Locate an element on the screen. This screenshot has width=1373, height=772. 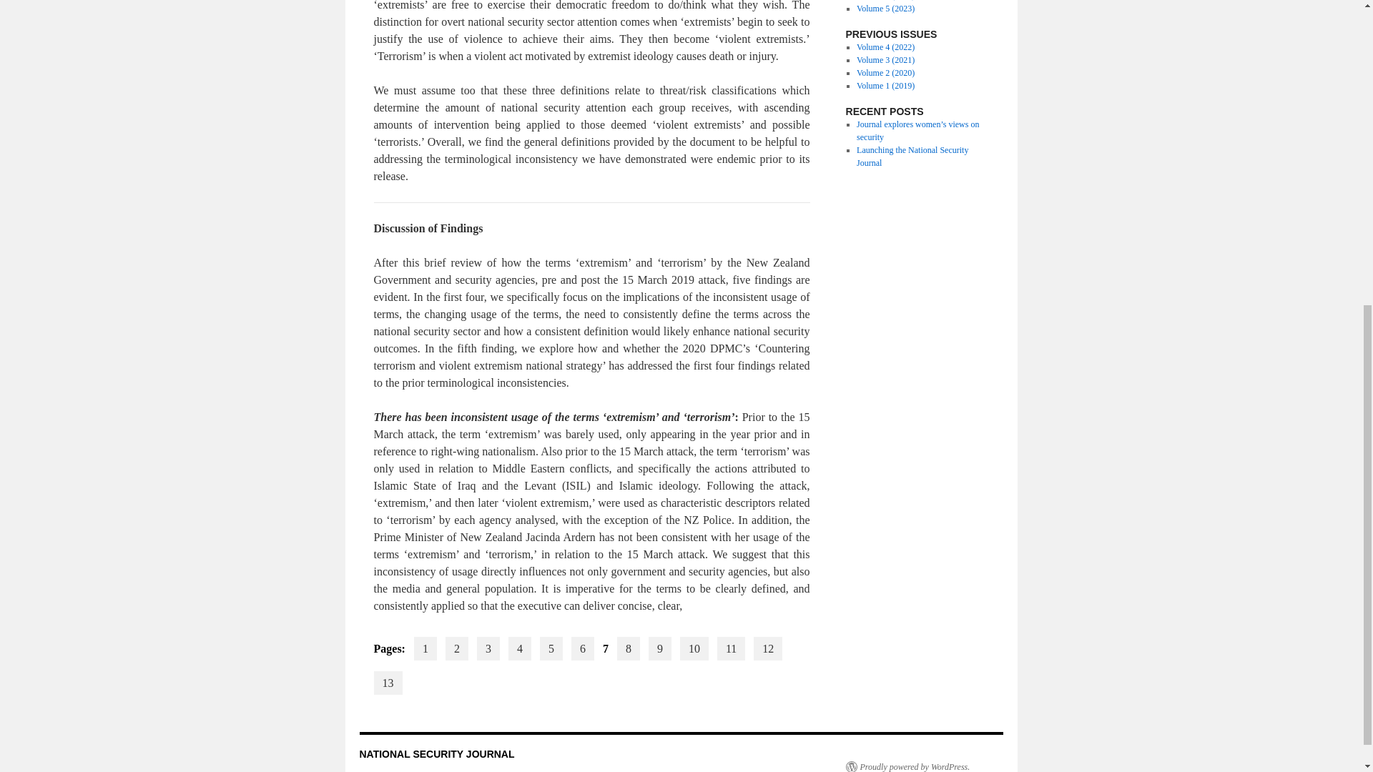
8 is located at coordinates (628, 649).